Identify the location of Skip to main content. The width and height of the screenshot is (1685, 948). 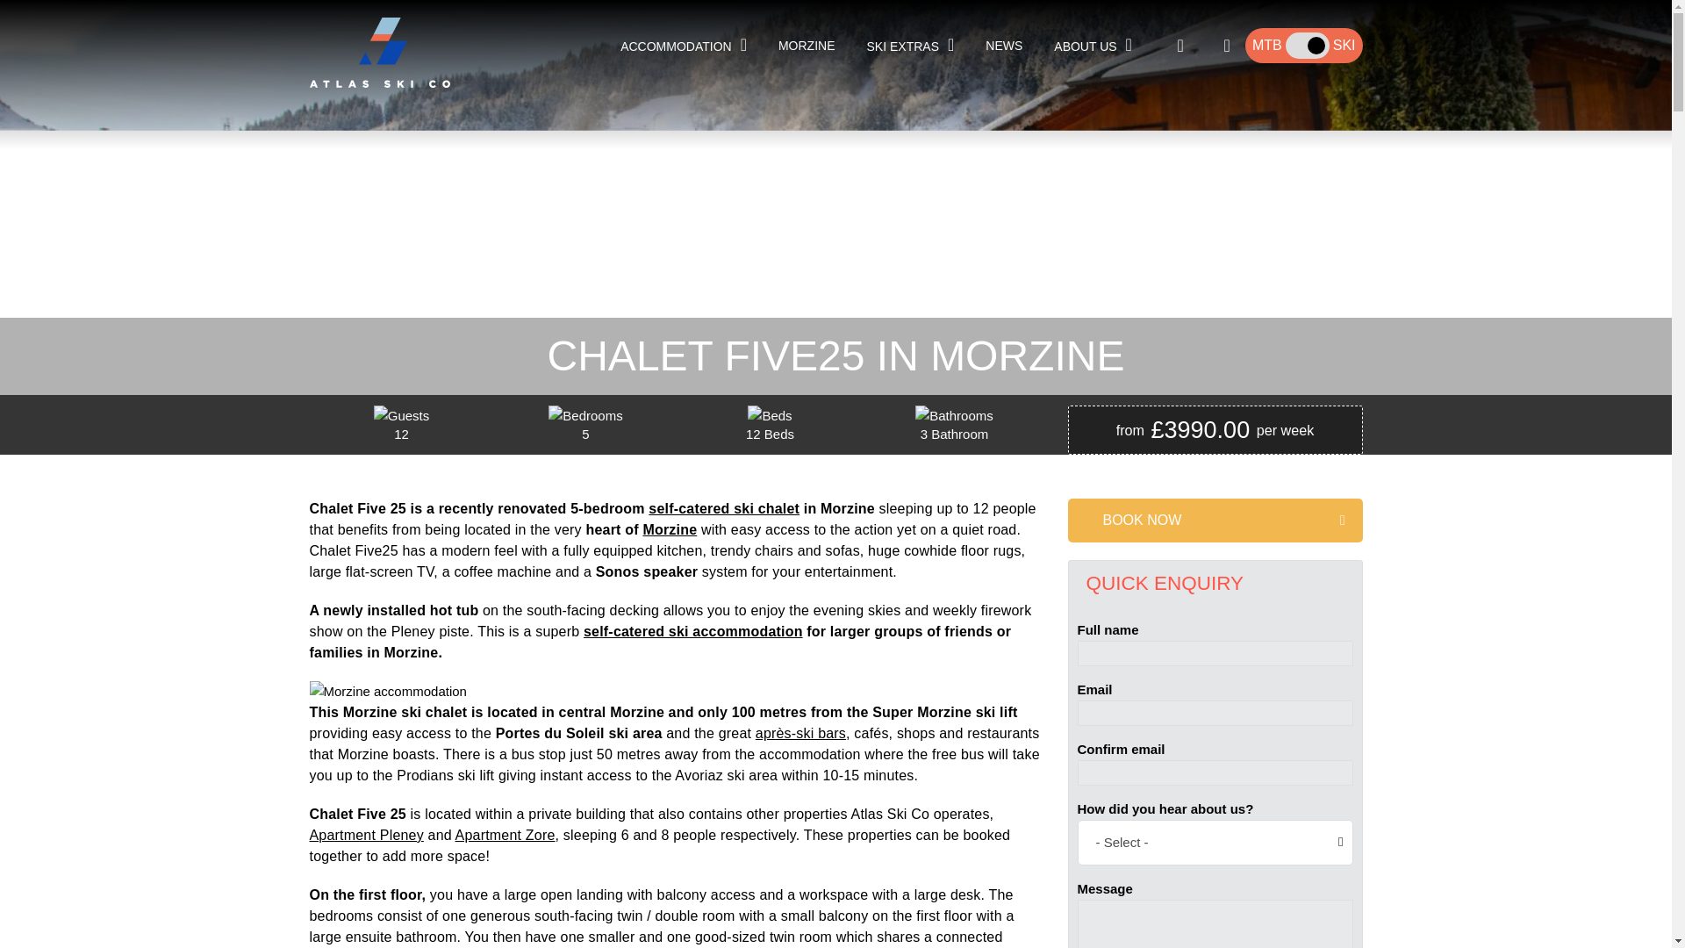
(683, 46).